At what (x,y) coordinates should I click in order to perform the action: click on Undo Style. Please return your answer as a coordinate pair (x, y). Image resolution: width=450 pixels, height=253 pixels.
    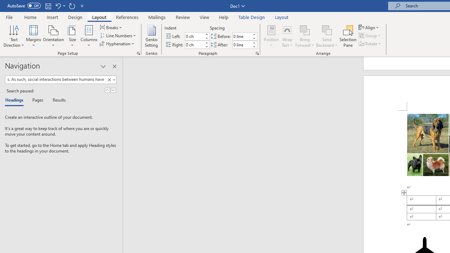
    Looking at the image, I should click on (58, 6).